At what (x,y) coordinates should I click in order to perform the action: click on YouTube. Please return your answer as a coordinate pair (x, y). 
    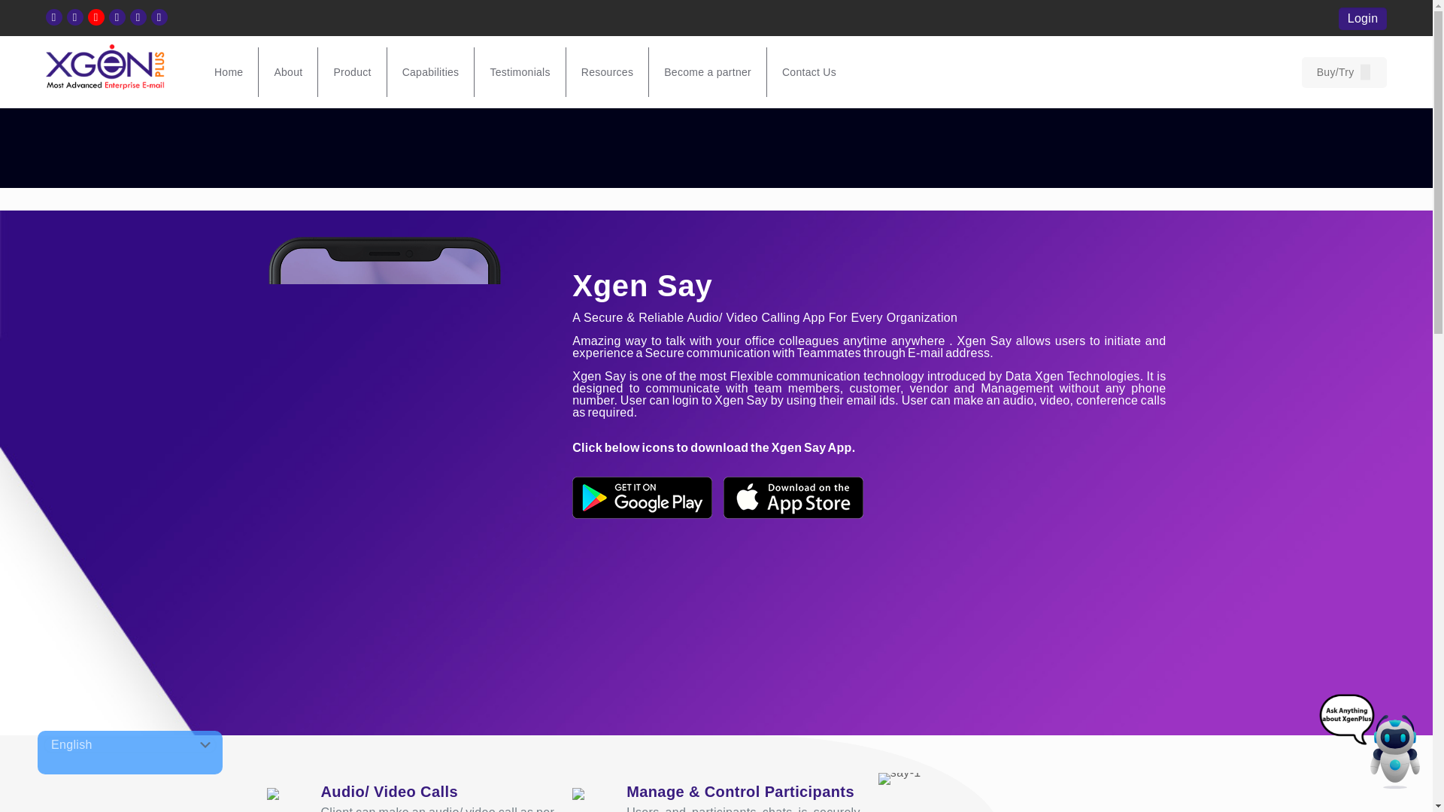
    Looking at the image, I should click on (96, 17).